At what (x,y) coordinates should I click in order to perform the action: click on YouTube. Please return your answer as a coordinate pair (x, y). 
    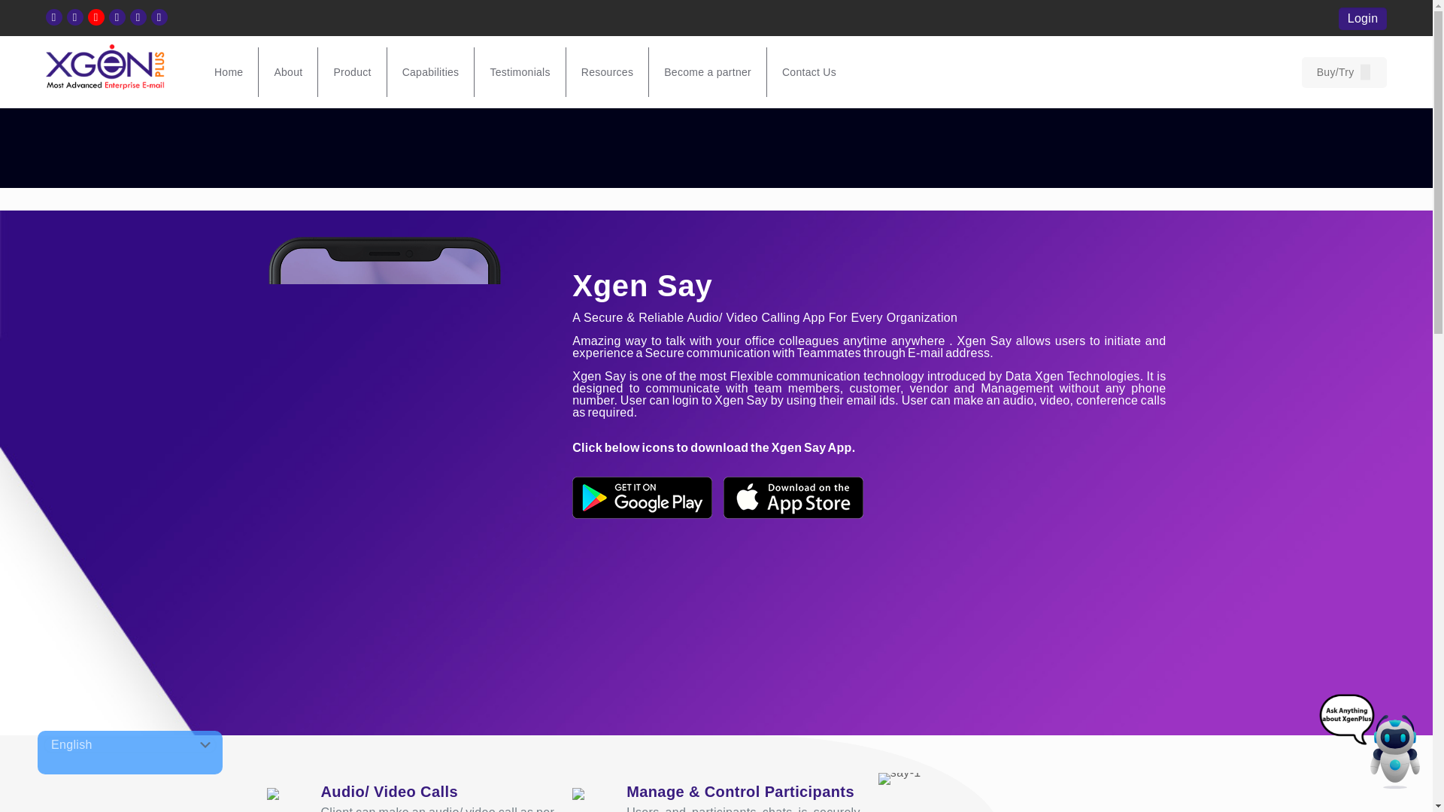
    Looking at the image, I should click on (96, 17).